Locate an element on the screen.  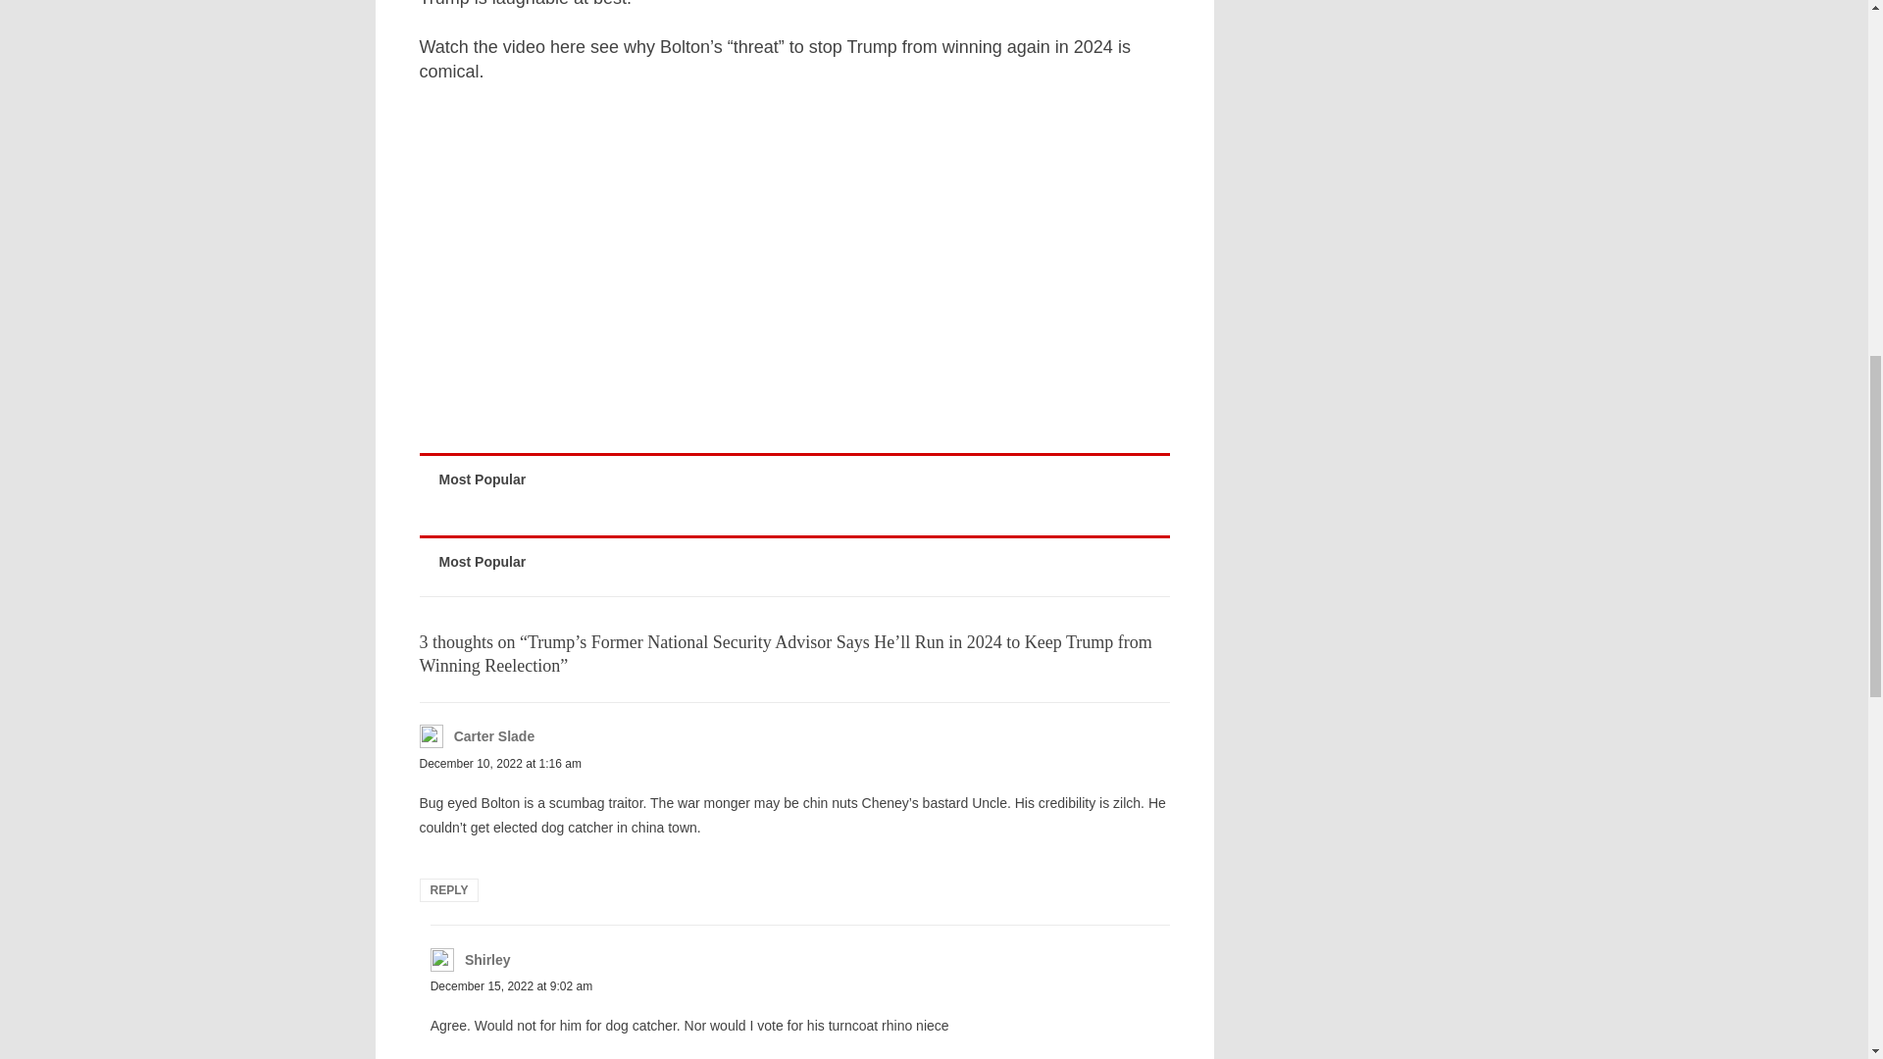
December 15, 2022 at 9:02 am is located at coordinates (512, 986).